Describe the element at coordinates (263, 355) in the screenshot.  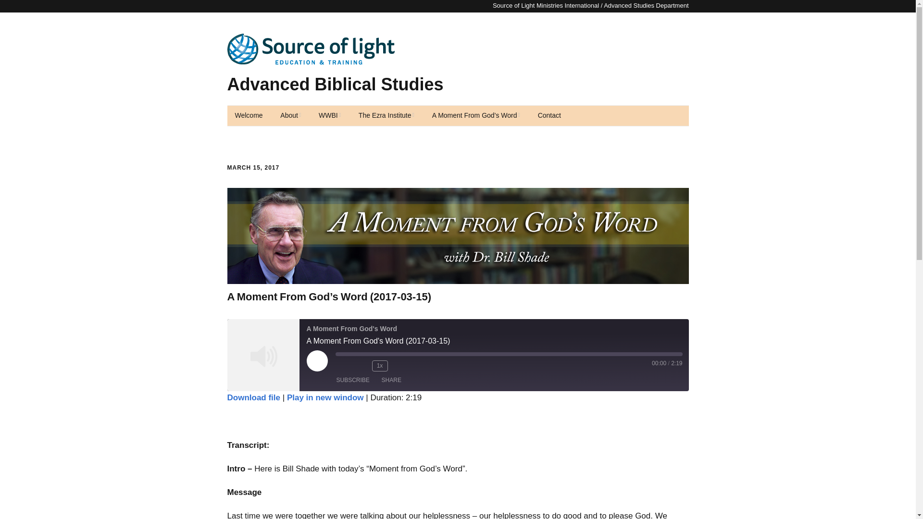
I see `A Moment From God's Word` at that location.